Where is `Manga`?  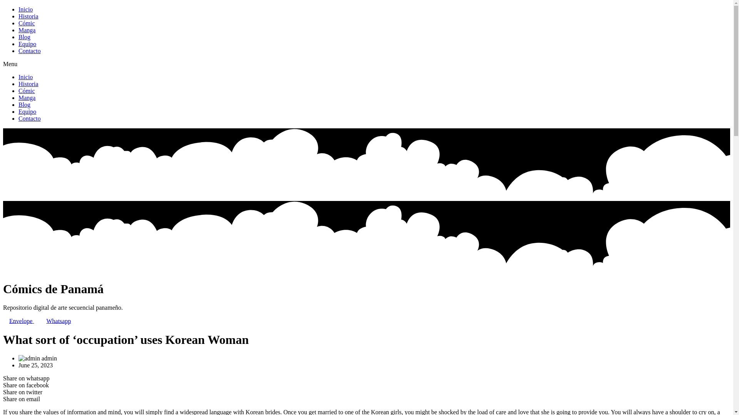 Manga is located at coordinates (27, 30).